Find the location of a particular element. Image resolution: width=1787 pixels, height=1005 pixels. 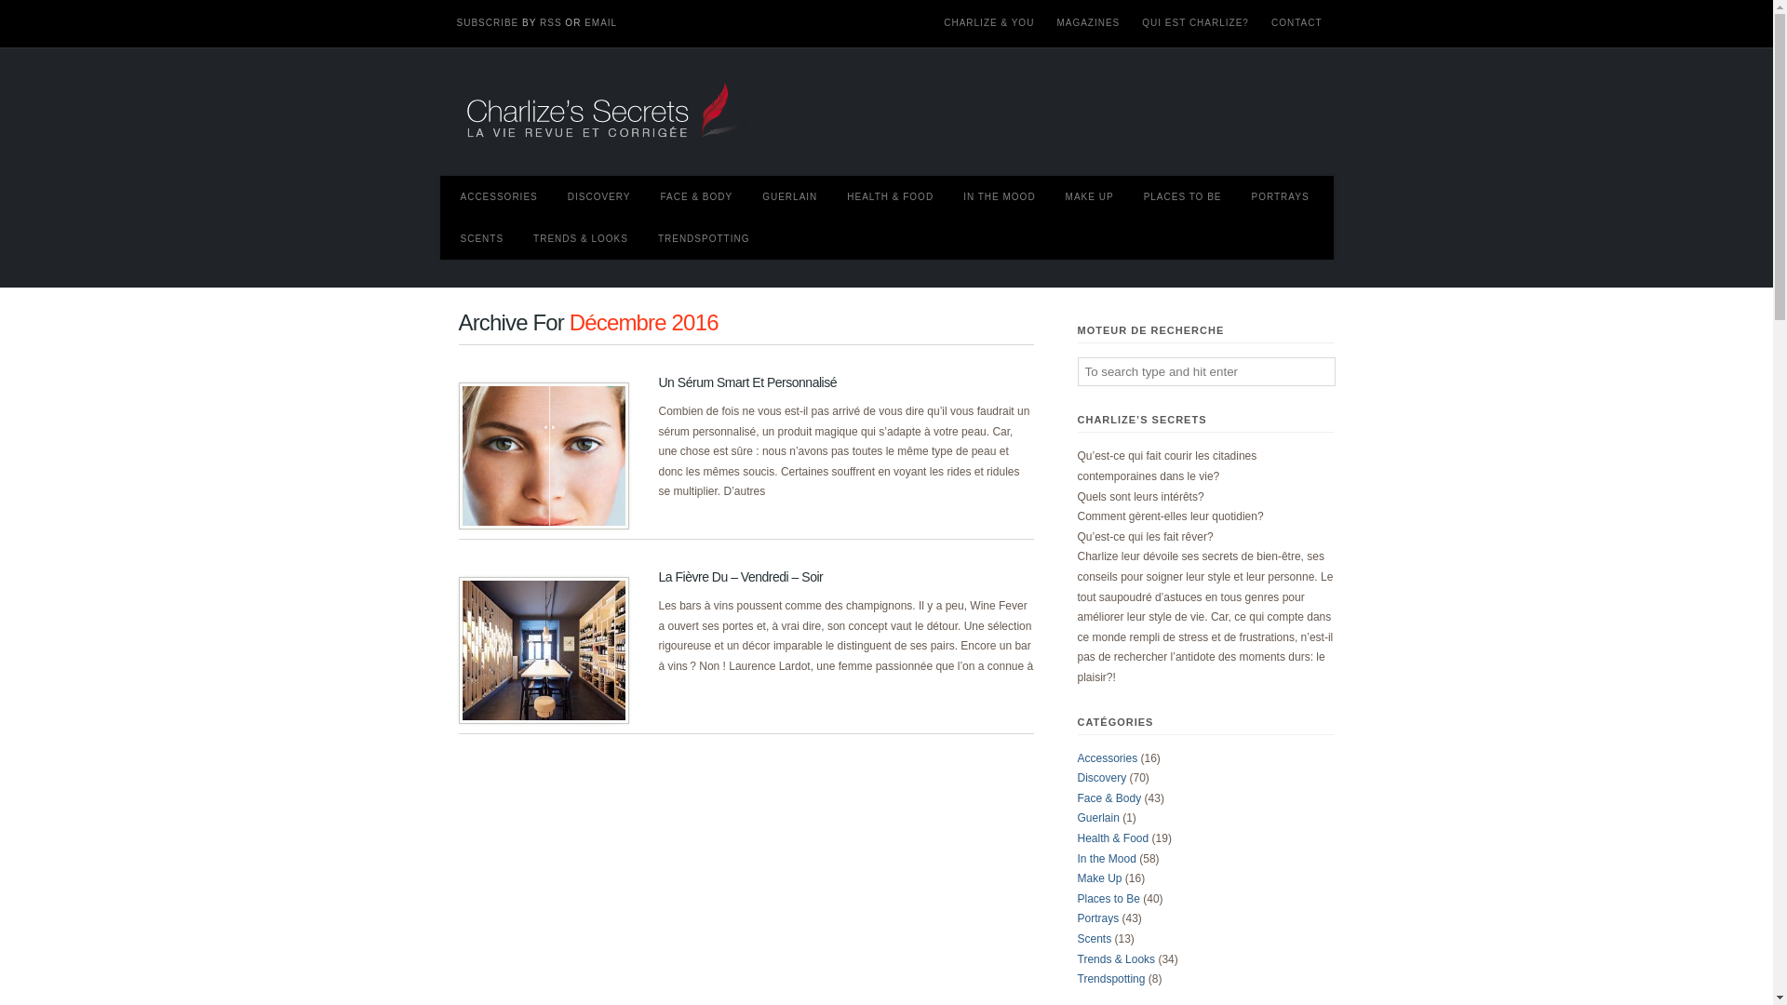

Face & Body is located at coordinates (1109, 798).